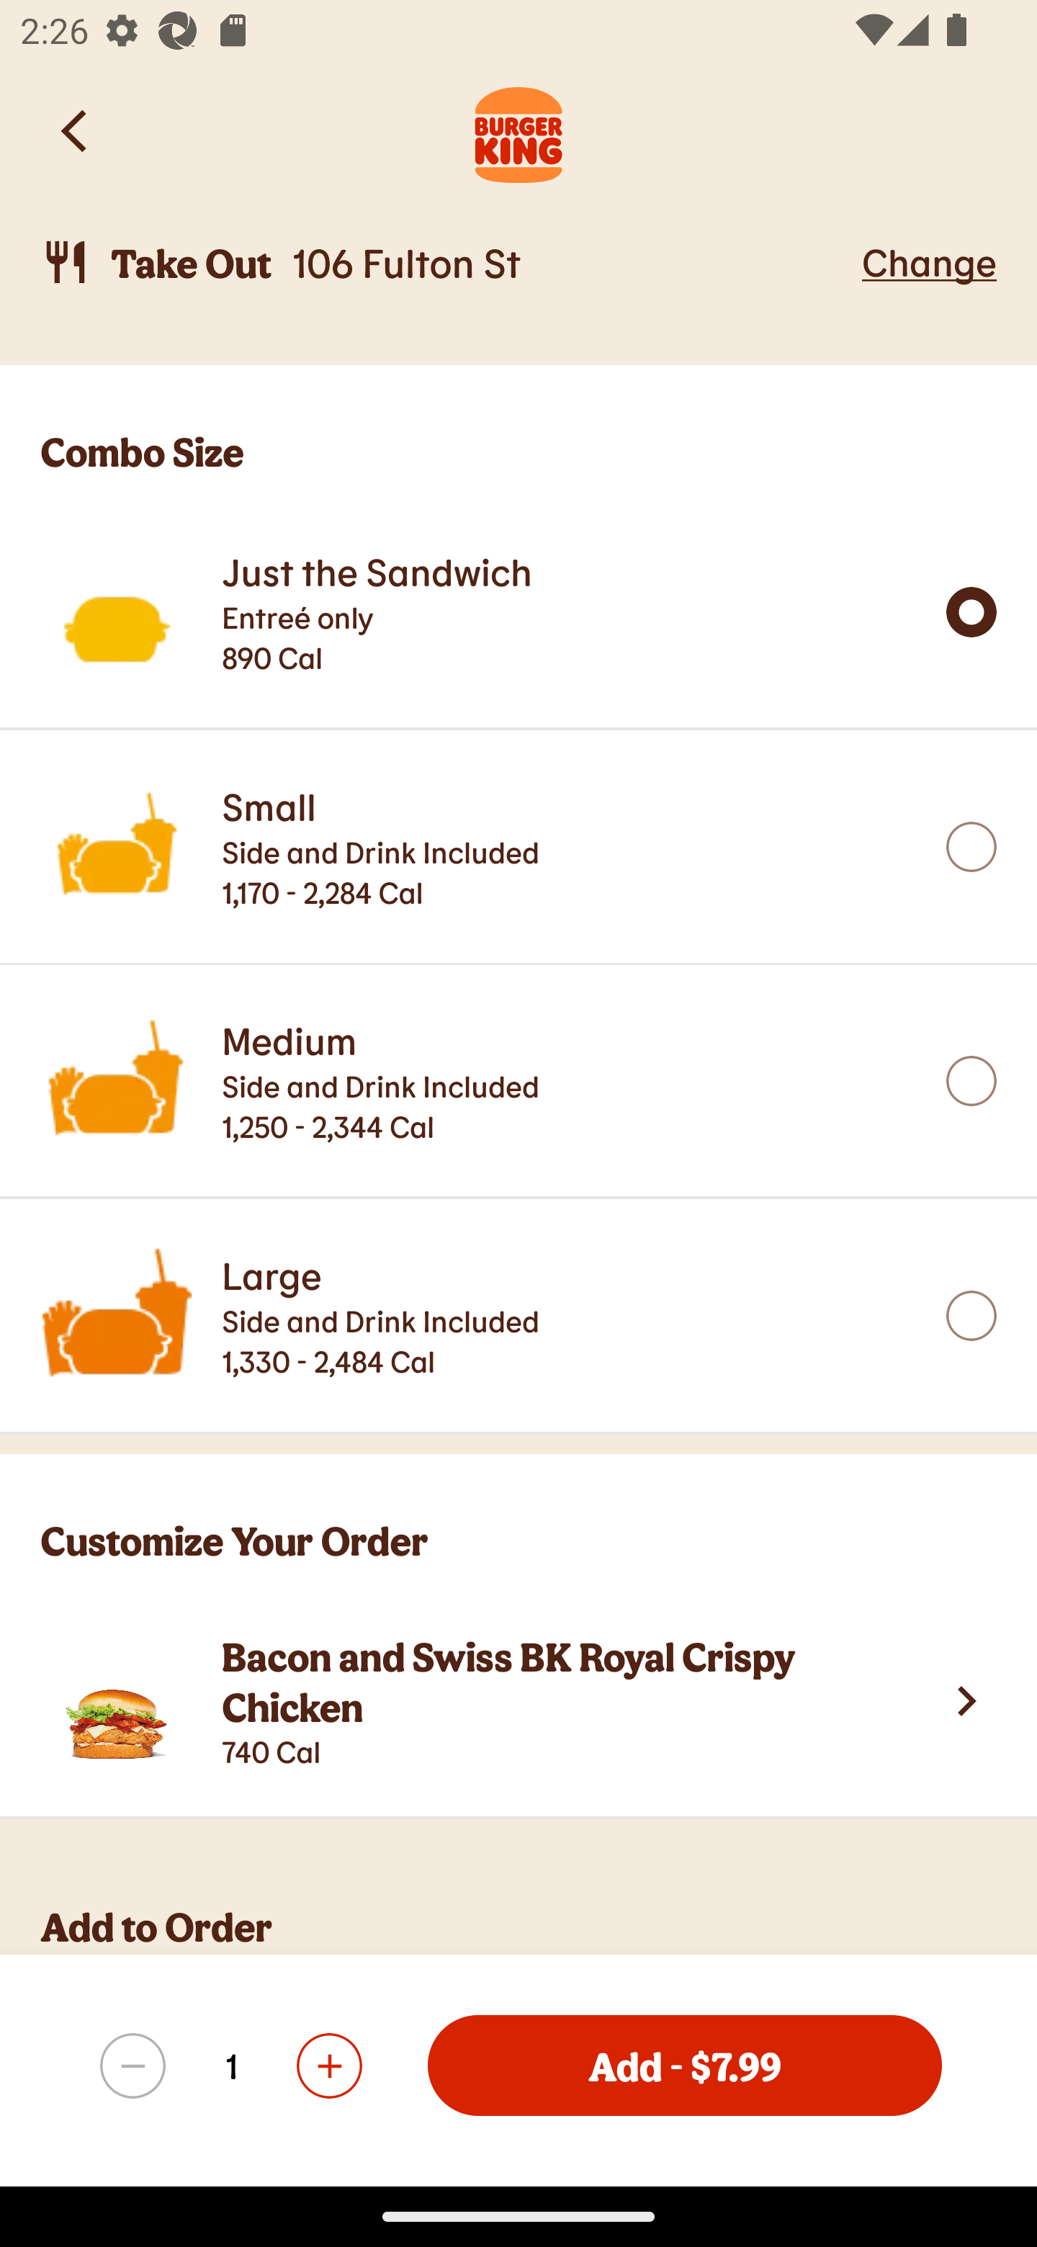 The width and height of the screenshot is (1037, 2247). What do you see at coordinates (518, 430) in the screenshot?
I see `Combo Size` at bounding box center [518, 430].